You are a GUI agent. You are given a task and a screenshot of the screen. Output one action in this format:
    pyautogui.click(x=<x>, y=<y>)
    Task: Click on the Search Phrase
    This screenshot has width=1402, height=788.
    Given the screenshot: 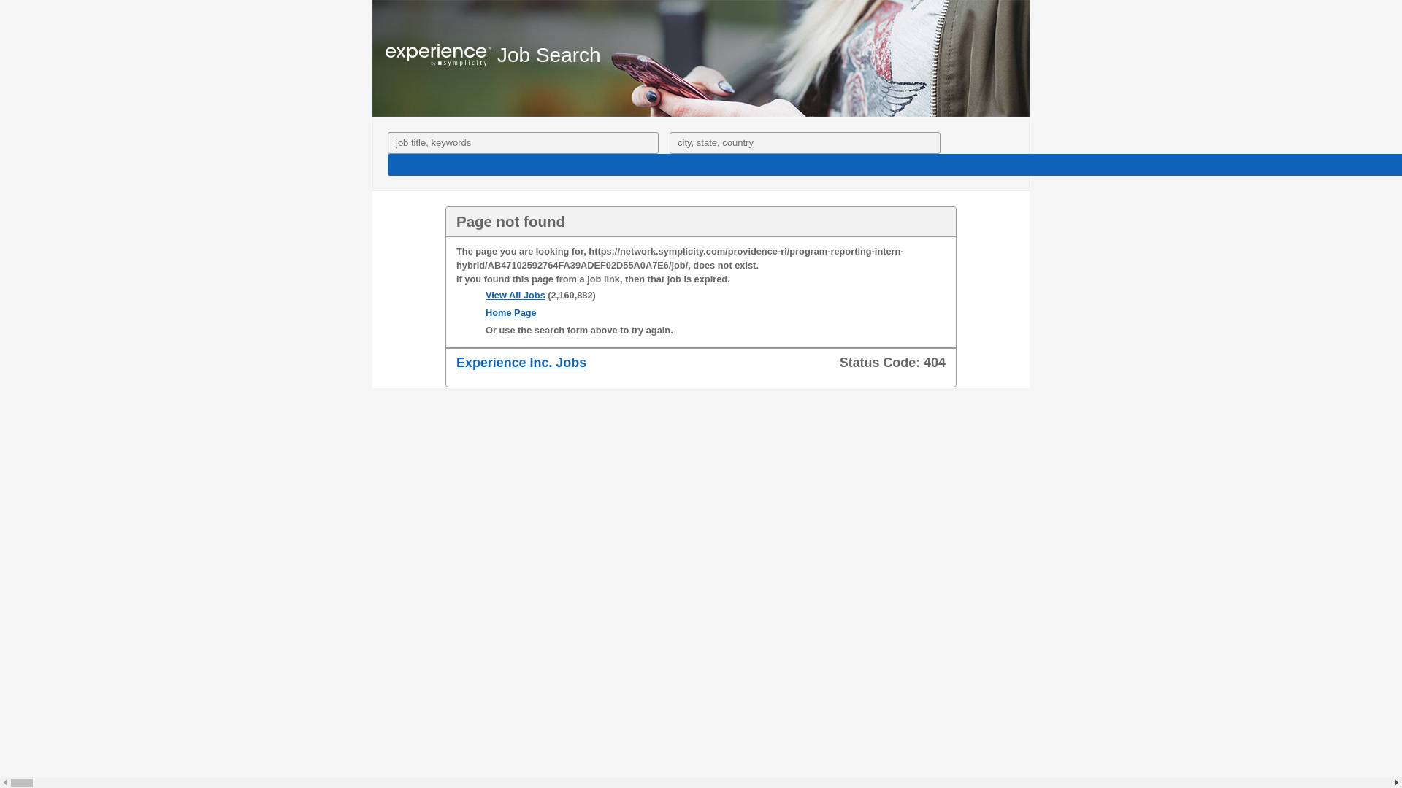 What is the action you would take?
    pyautogui.click(x=523, y=143)
    